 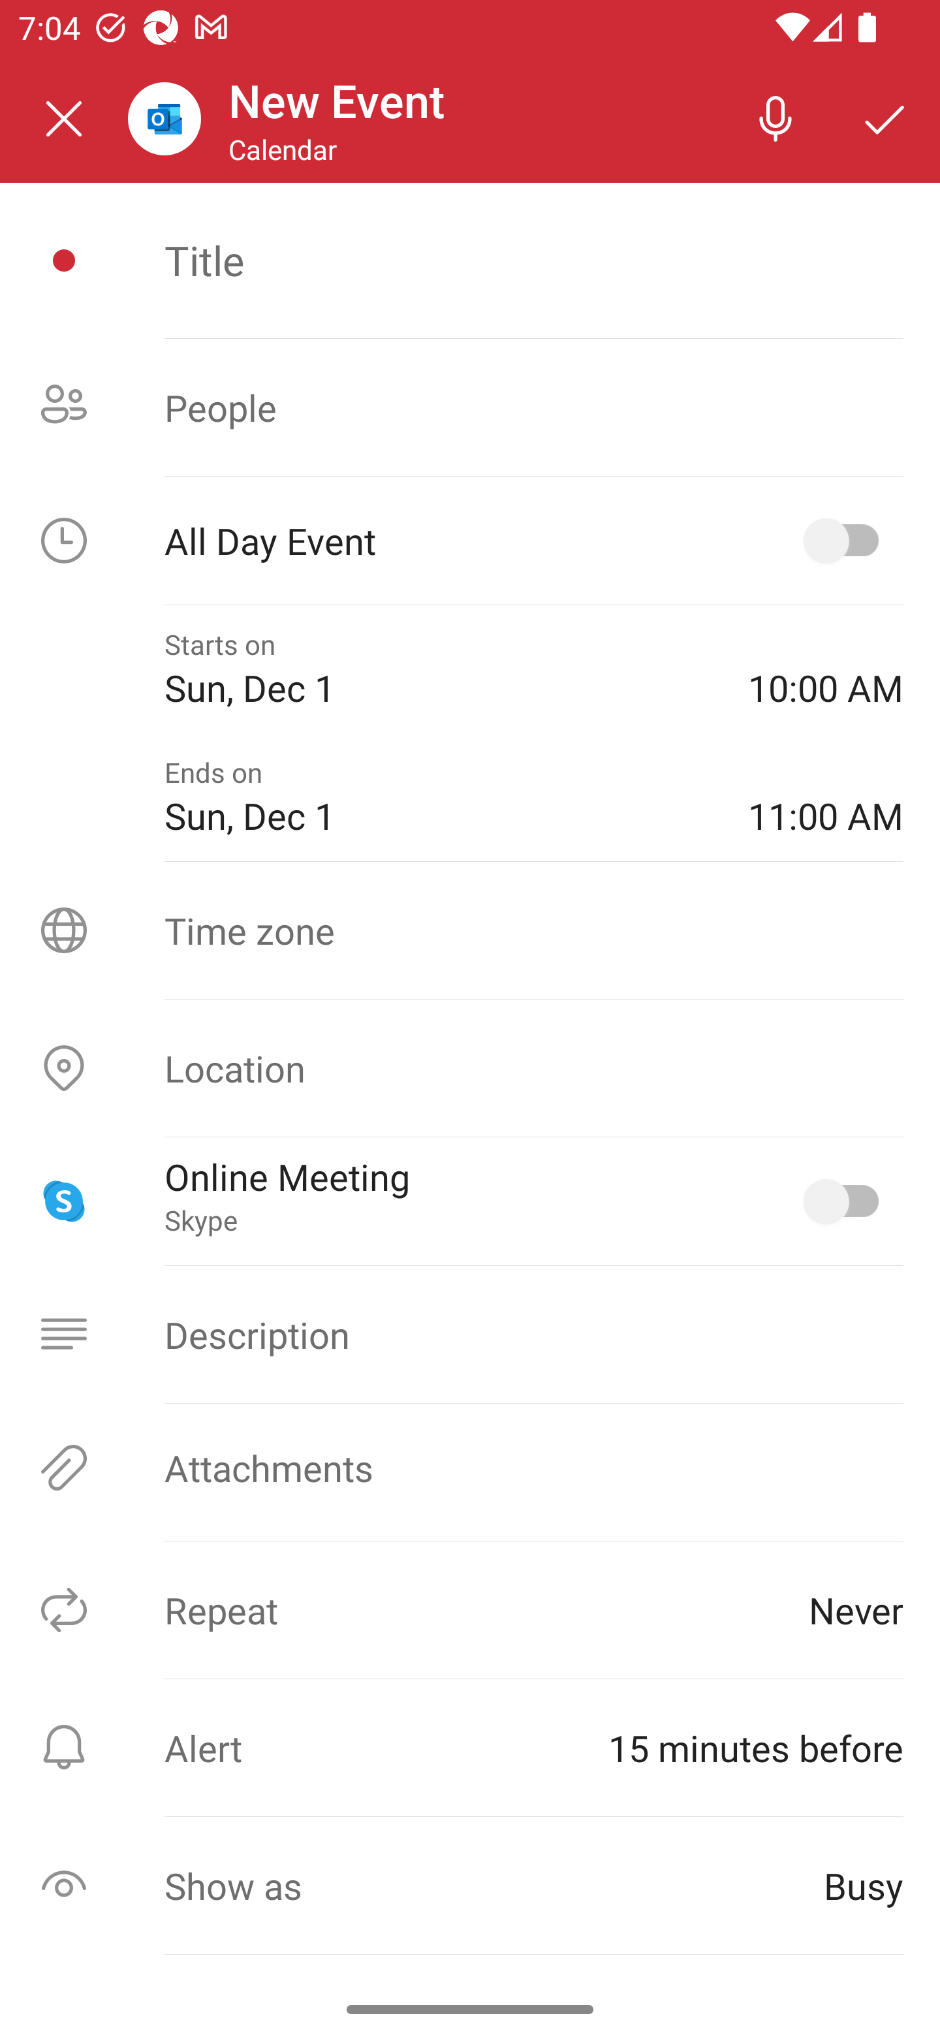 What do you see at coordinates (470, 541) in the screenshot?
I see `All Day Event` at bounding box center [470, 541].